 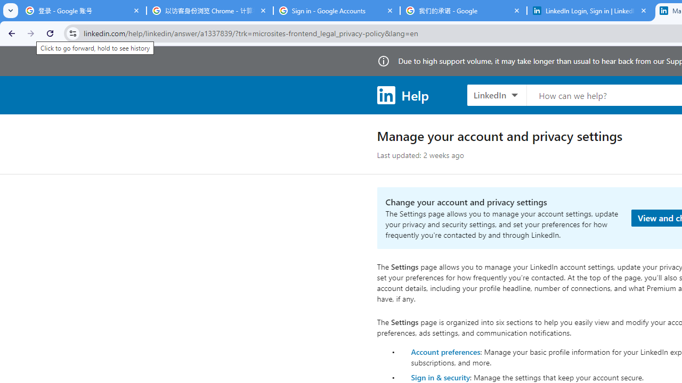 What do you see at coordinates (445, 351) in the screenshot?
I see `Account preferences` at bounding box center [445, 351].